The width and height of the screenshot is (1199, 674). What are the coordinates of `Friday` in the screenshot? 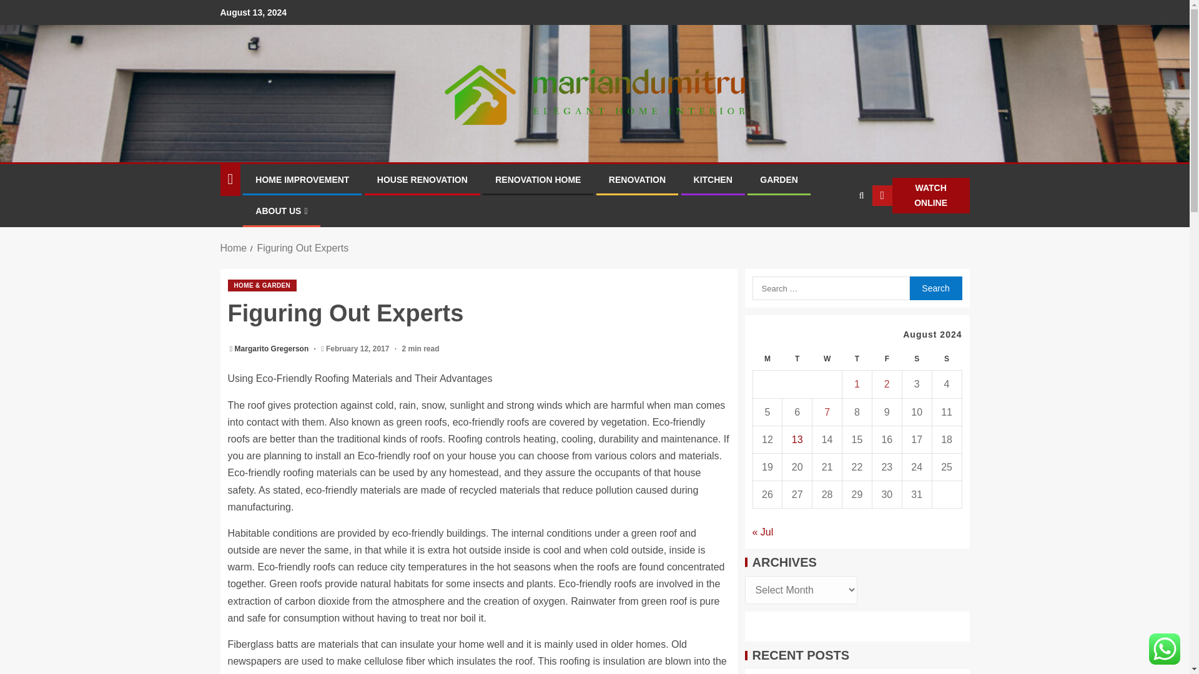 It's located at (886, 359).